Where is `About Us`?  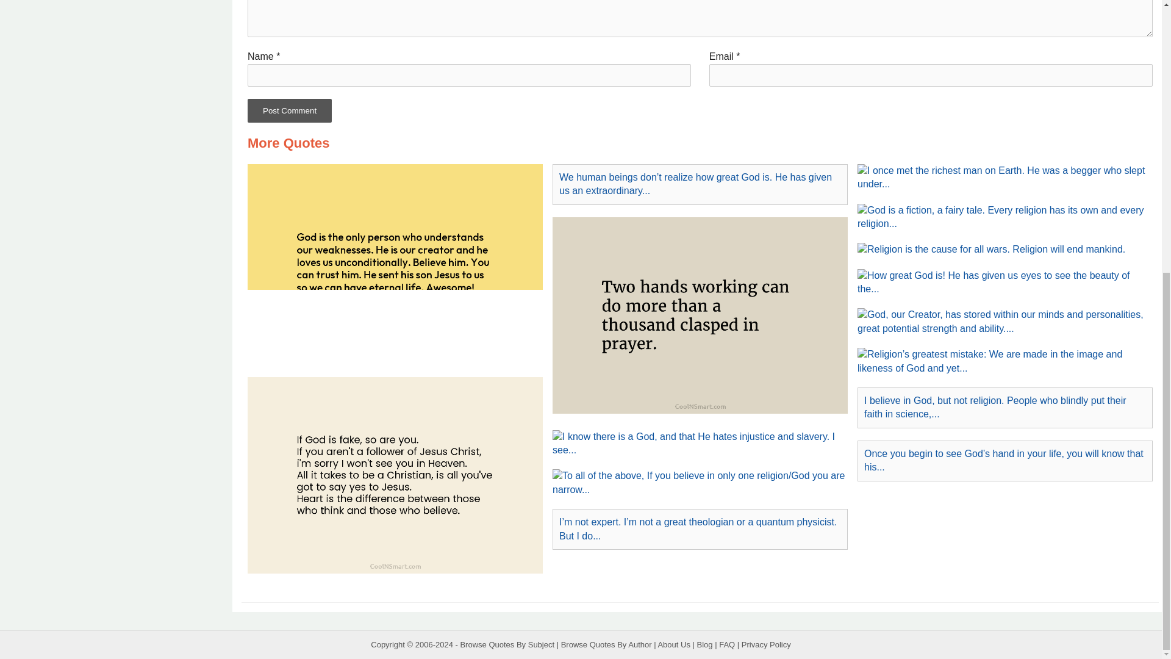
About Us is located at coordinates (673, 644).